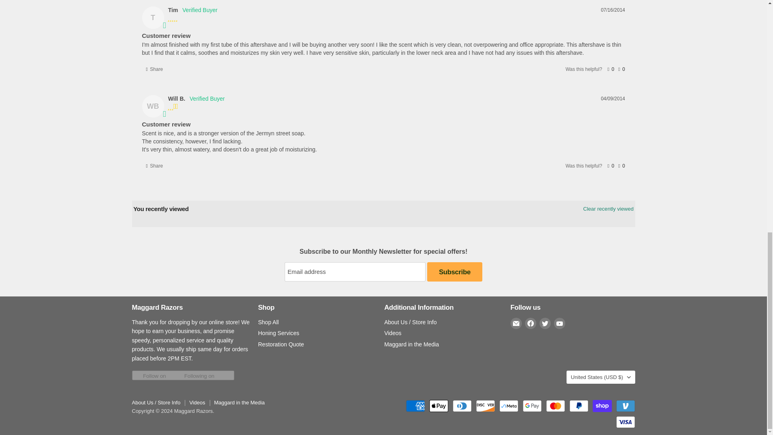  What do you see at coordinates (560, 323) in the screenshot?
I see `YouTube` at bounding box center [560, 323].